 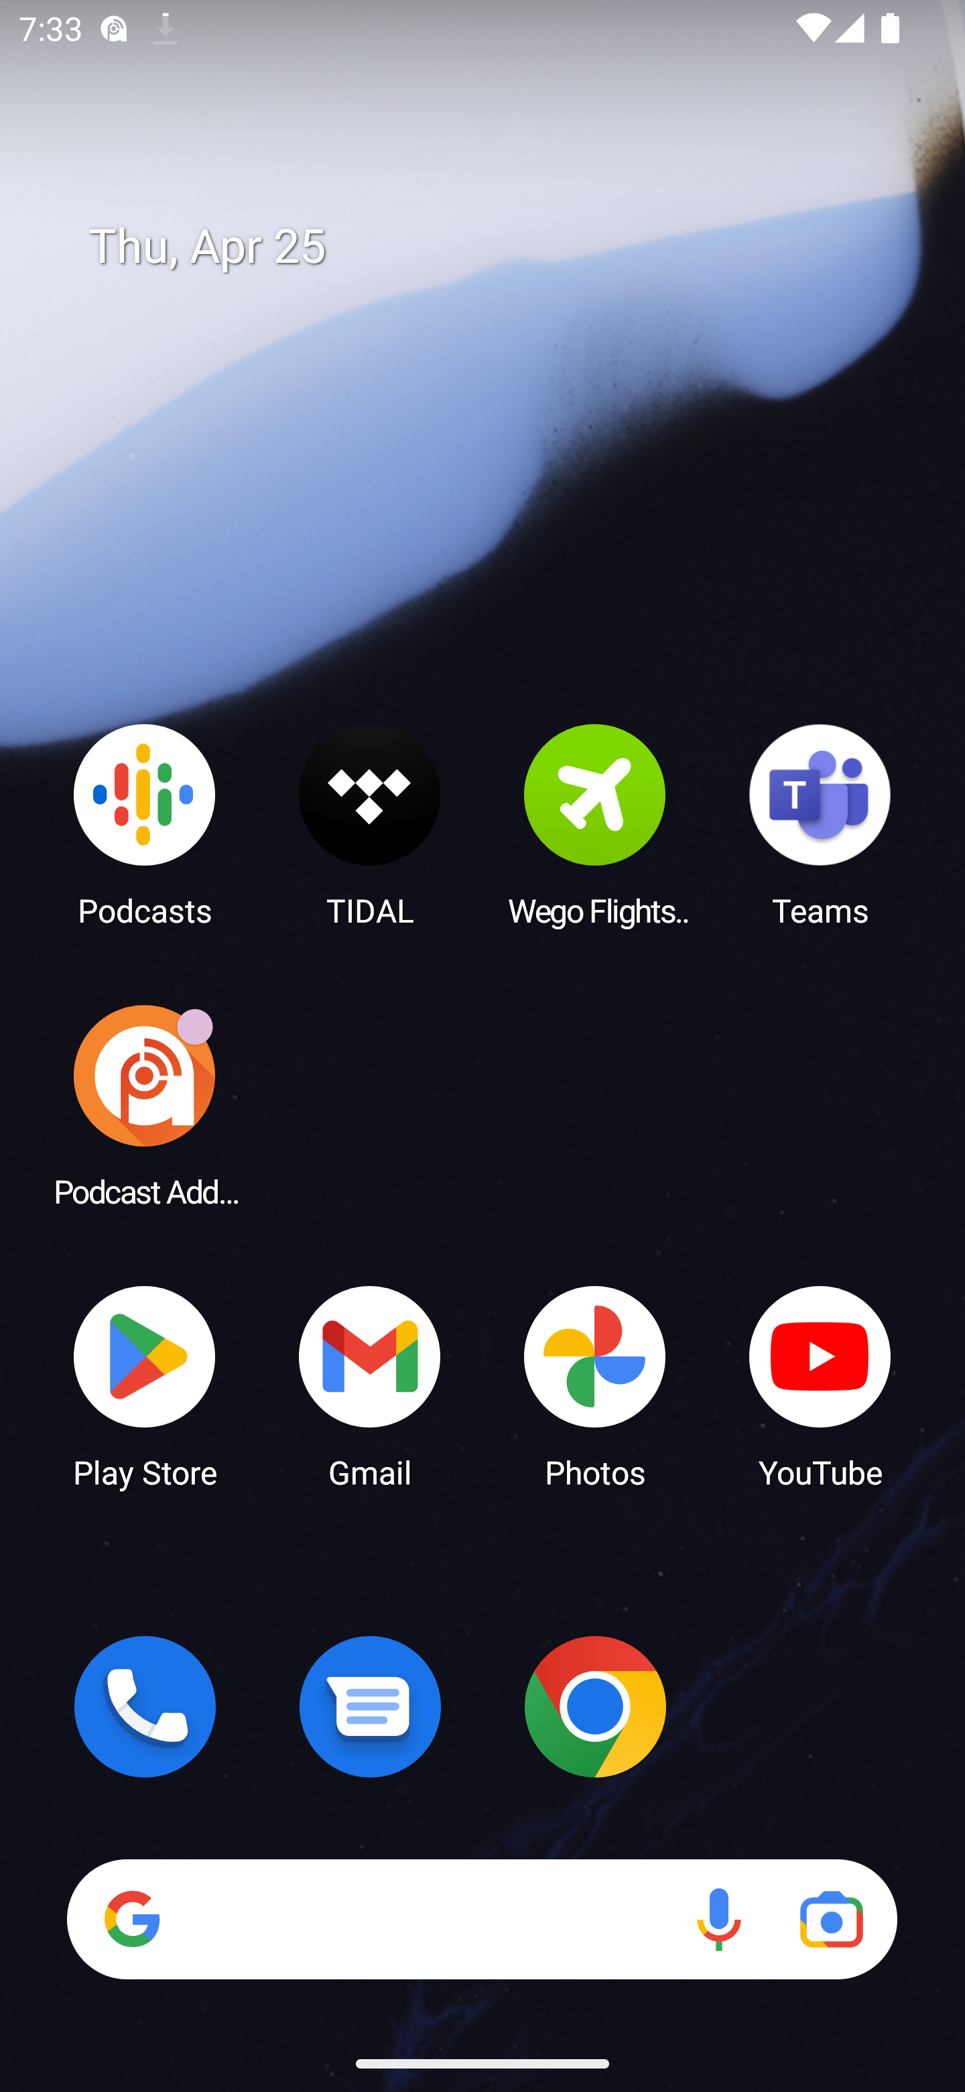 What do you see at coordinates (595, 1706) in the screenshot?
I see `Chrome` at bounding box center [595, 1706].